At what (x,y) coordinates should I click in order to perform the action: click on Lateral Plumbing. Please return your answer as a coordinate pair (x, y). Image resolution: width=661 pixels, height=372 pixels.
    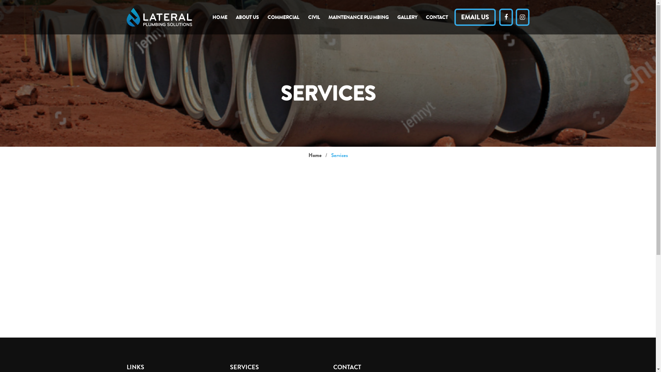
    Looking at the image, I should click on (159, 16).